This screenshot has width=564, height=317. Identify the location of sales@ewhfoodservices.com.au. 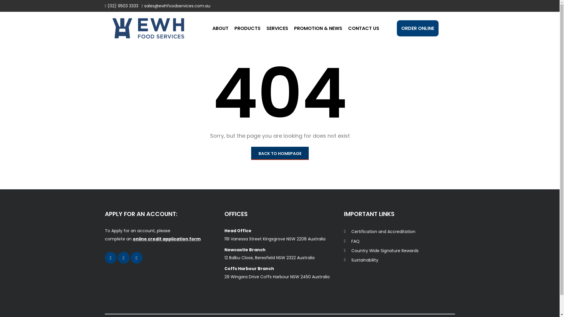
(177, 6).